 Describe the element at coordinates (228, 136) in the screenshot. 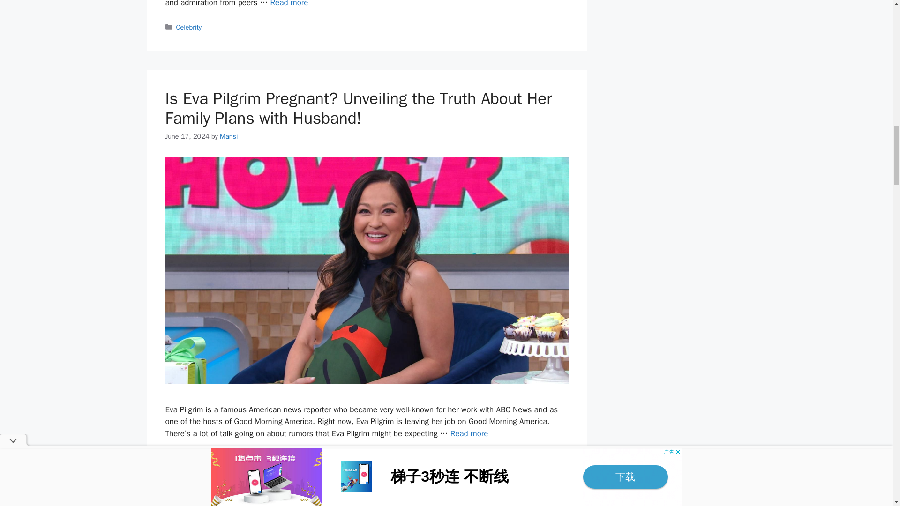

I see `View all posts by Mansi` at that location.